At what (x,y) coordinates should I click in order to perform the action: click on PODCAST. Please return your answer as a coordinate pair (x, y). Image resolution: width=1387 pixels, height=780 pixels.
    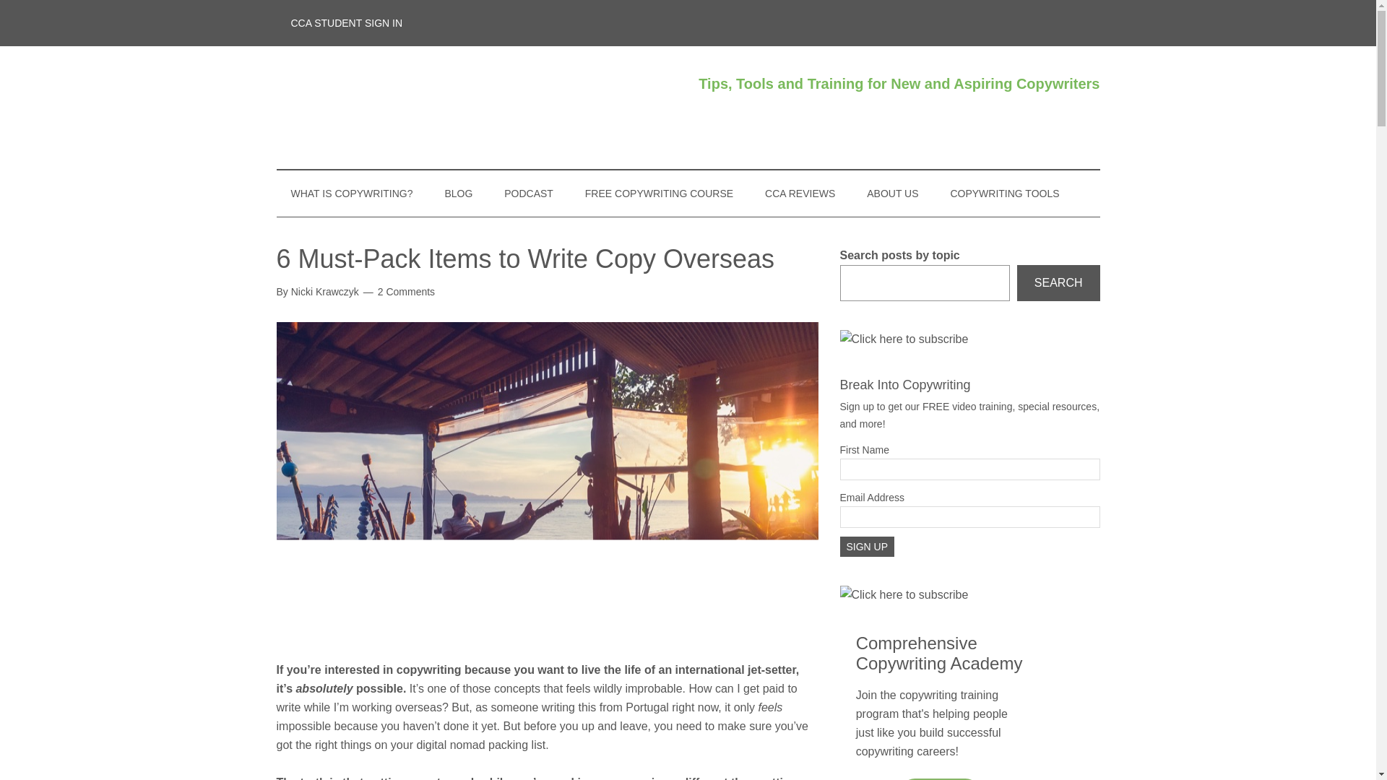
    Looking at the image, I should click on (528, 194).